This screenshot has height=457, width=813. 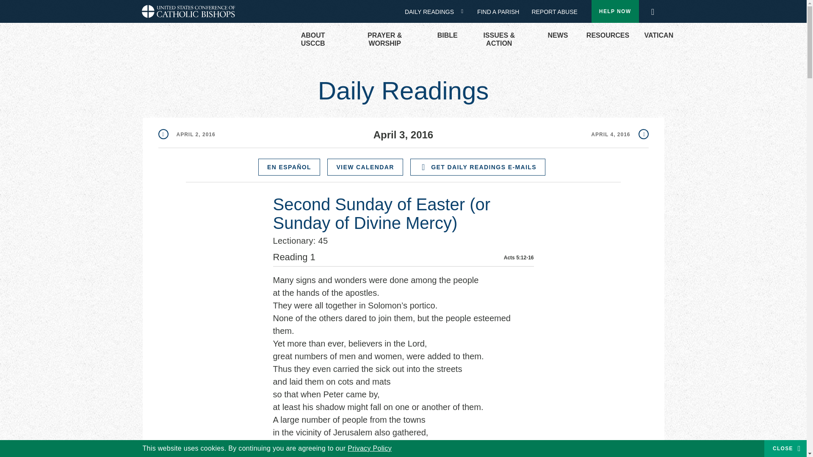 What do you see at coordinates (615, 11) in the screenshot?
I see `HELP NOW` at bounding box center [615, 11].